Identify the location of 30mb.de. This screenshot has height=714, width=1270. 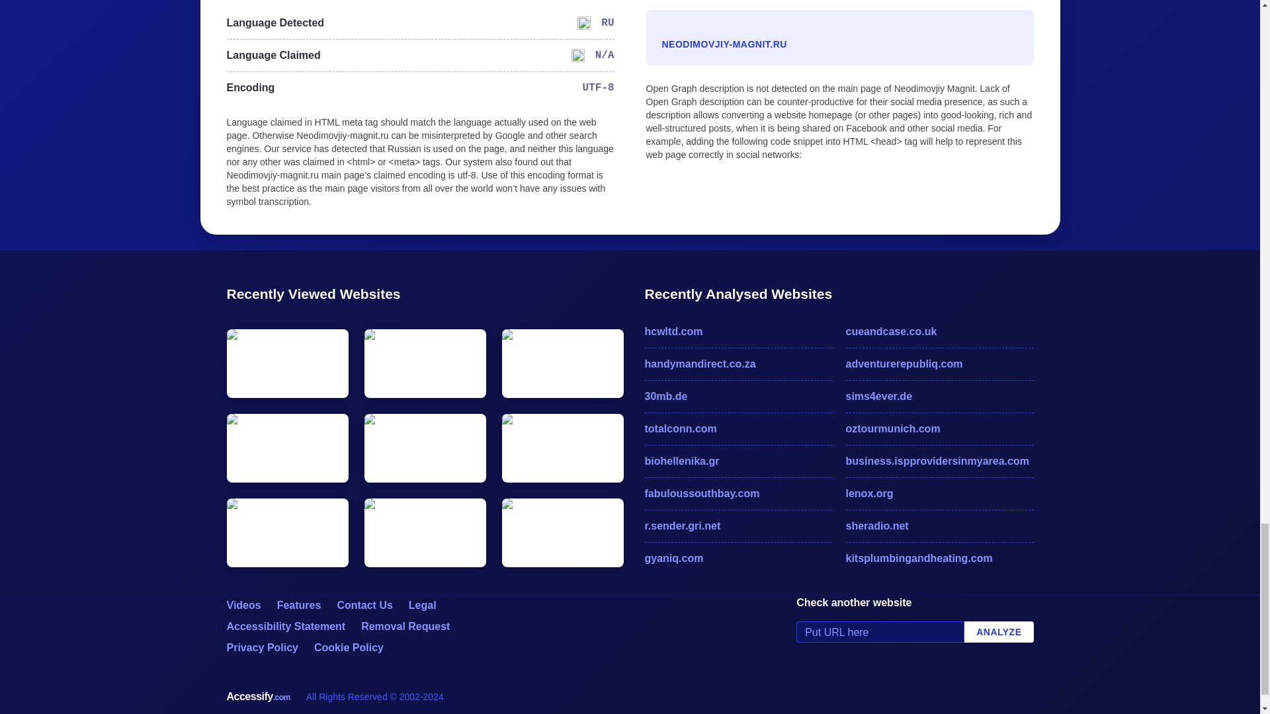
(738, 397).